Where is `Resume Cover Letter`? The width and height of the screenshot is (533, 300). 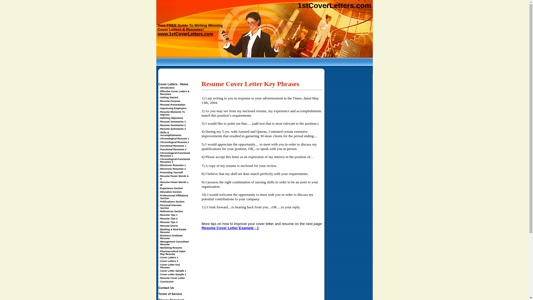 Resume Cover Letter is located at coordinates (173, 278).